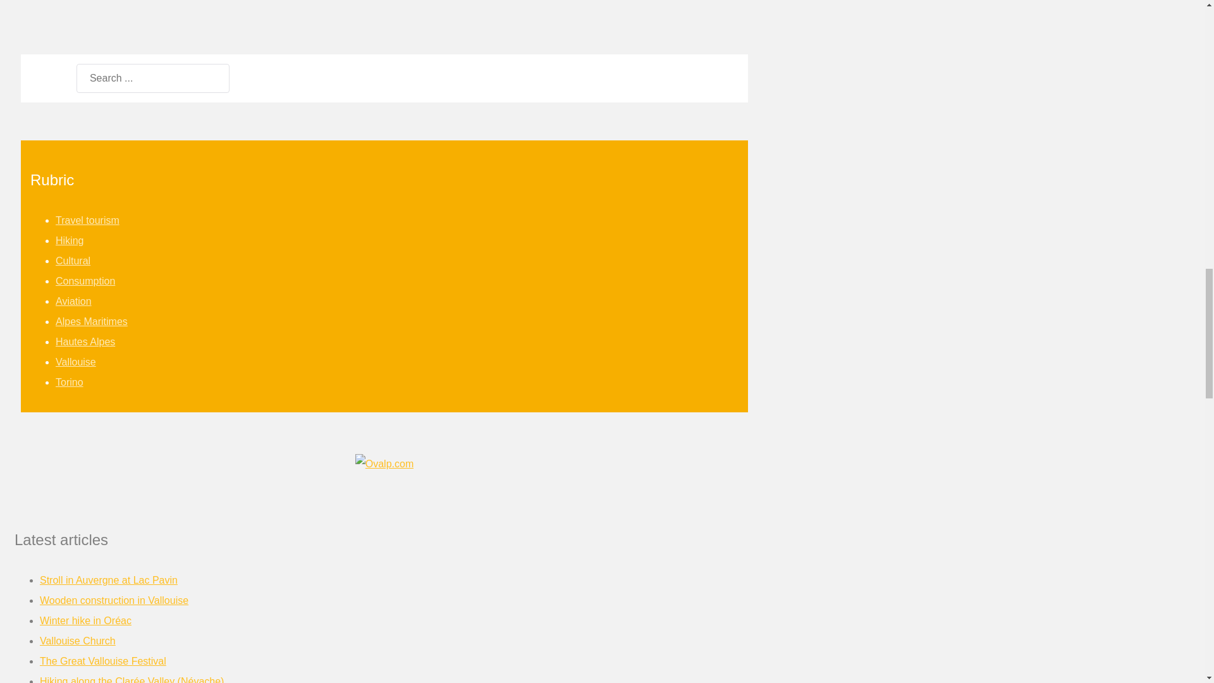 The height and width of the screenshot is (683, 1214). What do you see at coordinates (91, 321) in the screenshot?
I see `Blog Alpes Maritimes ` at bounding box center [91, 321].